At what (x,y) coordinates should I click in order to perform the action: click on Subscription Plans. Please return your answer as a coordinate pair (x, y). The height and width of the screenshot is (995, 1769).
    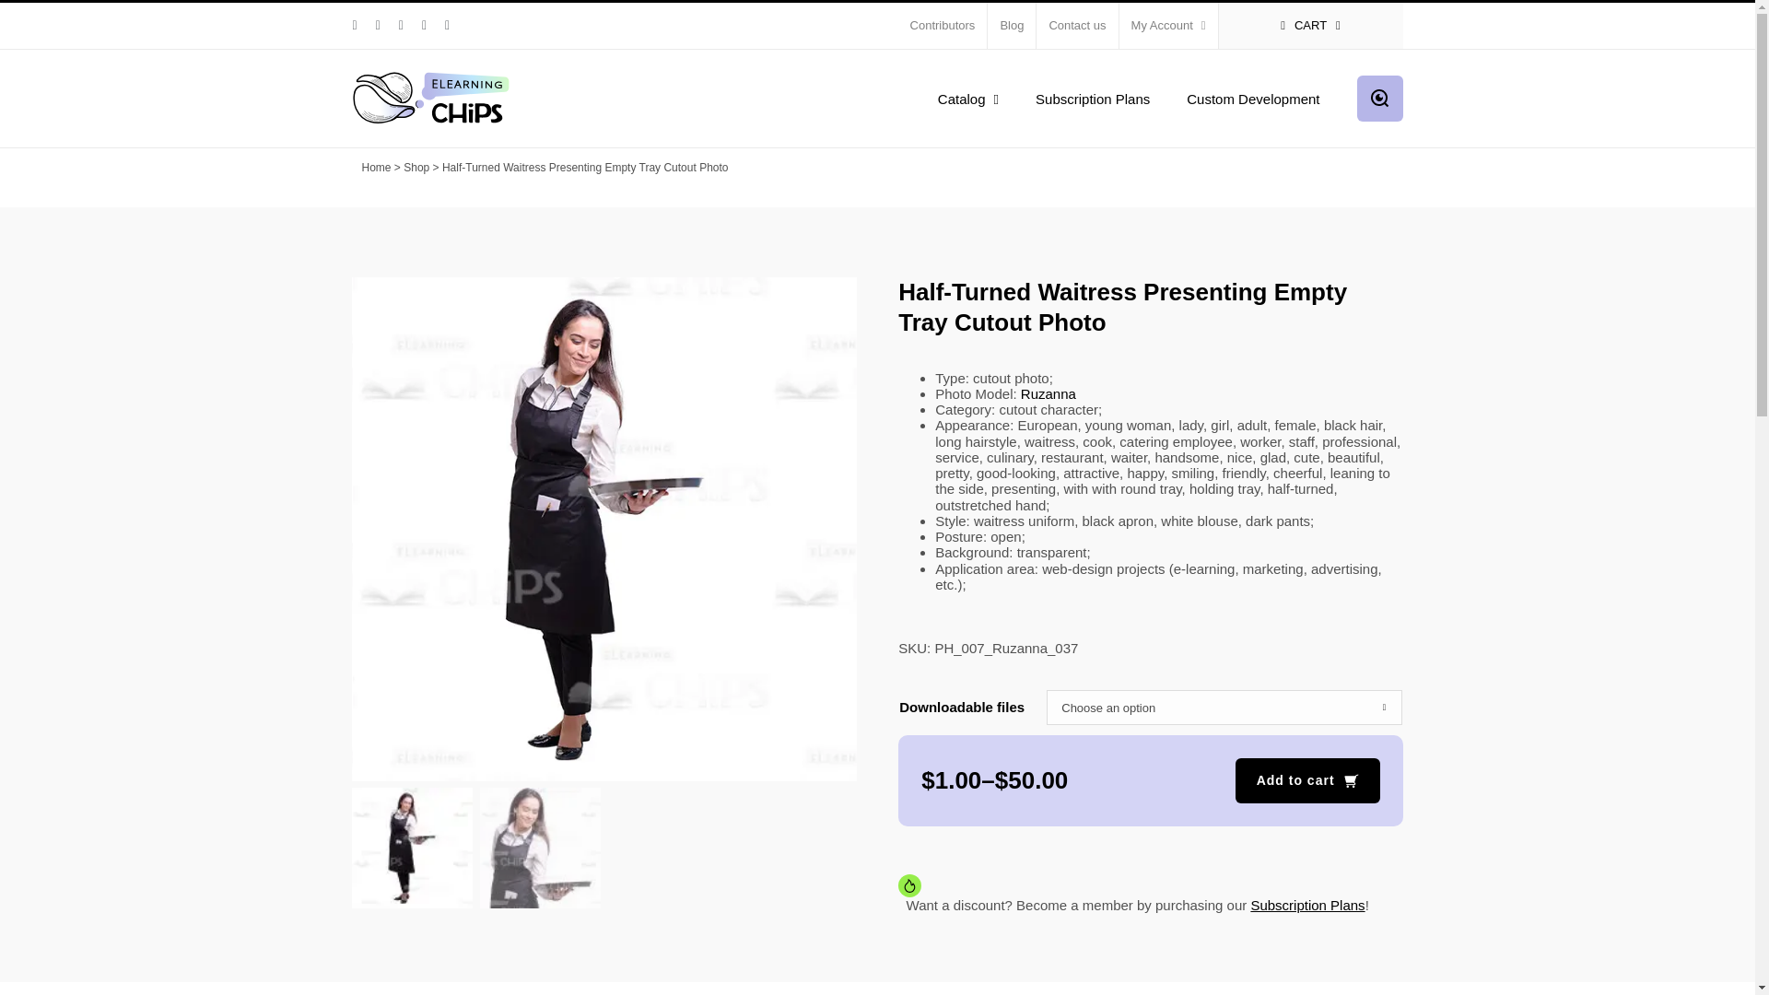
    Looking at the image, I should click on (1093, 97).